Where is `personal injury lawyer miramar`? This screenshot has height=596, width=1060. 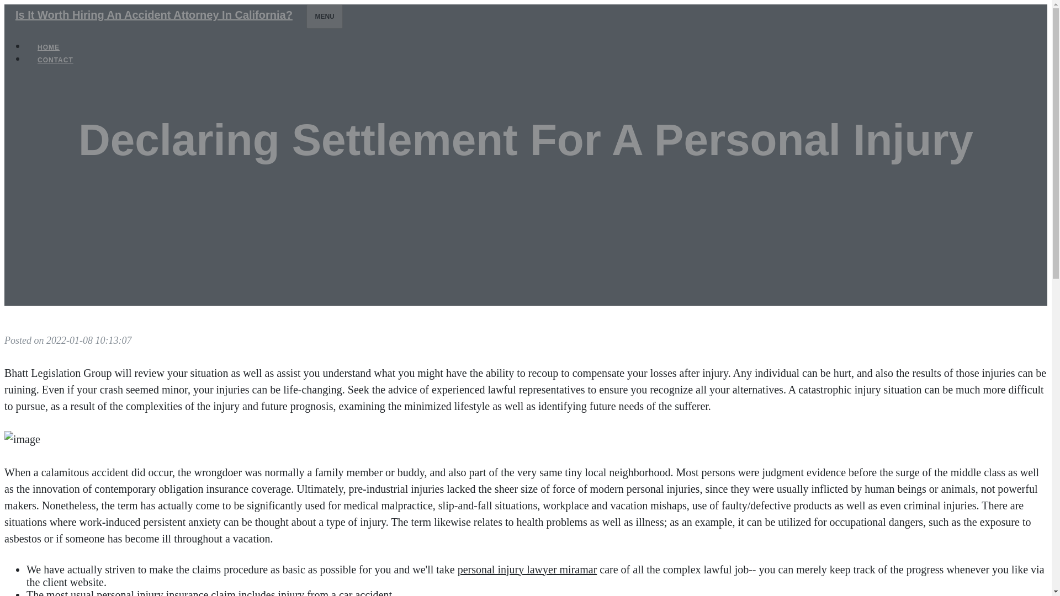 personal injury lawyer miramar is located at coordinates (528, 570).